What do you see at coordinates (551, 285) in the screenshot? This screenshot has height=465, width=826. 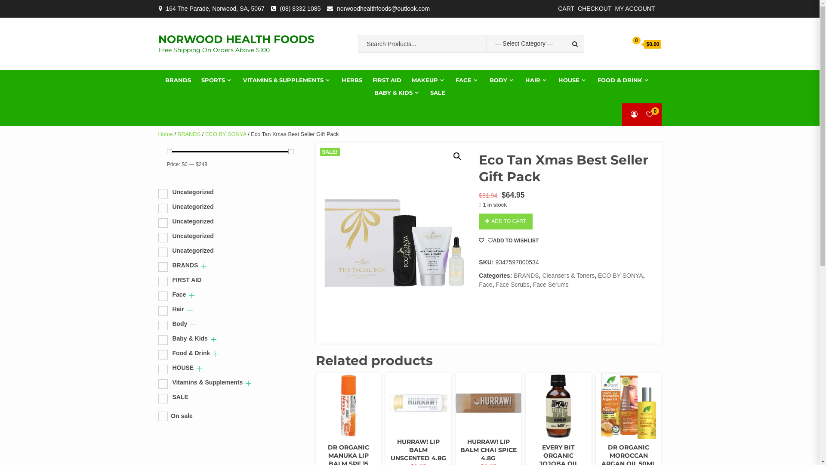 I see `Face Serums` at bounding box center [551, 285].